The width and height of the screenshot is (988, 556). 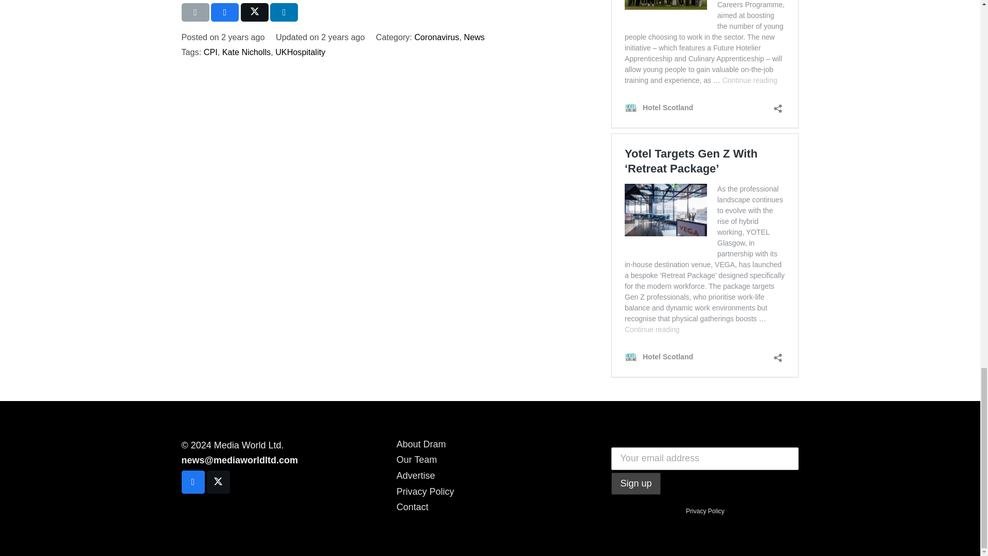 What do you see at coordinates (436, 37) in the screenshot?
I see `Coronavirus` at bounding box center [436, 37].